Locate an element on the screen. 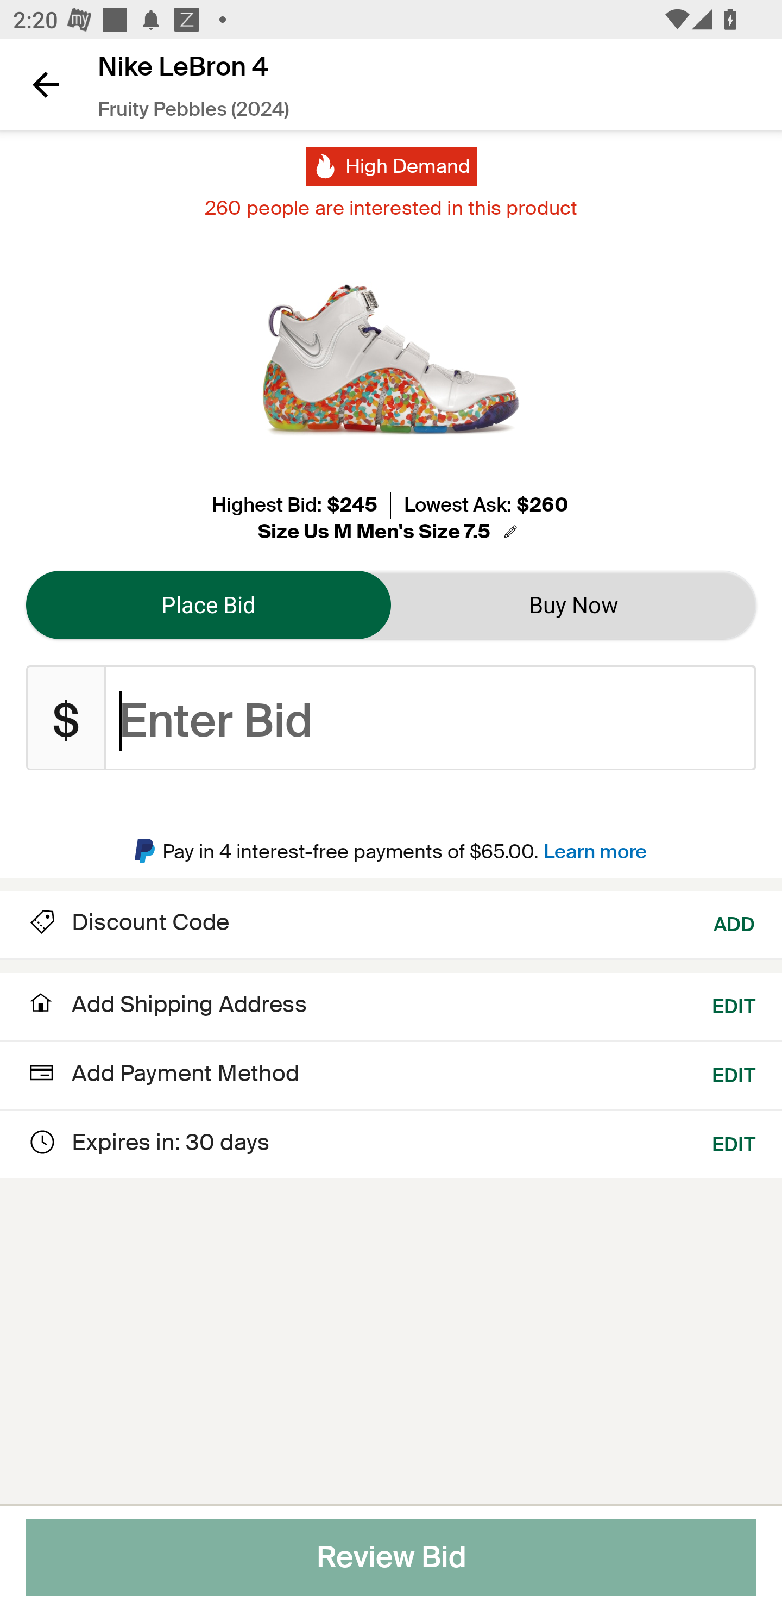  EDIT is located at coordinates (734, 1071).